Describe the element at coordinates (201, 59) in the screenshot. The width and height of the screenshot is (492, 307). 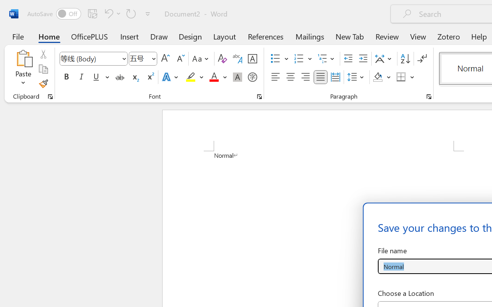
I see `Change Case` at that location.